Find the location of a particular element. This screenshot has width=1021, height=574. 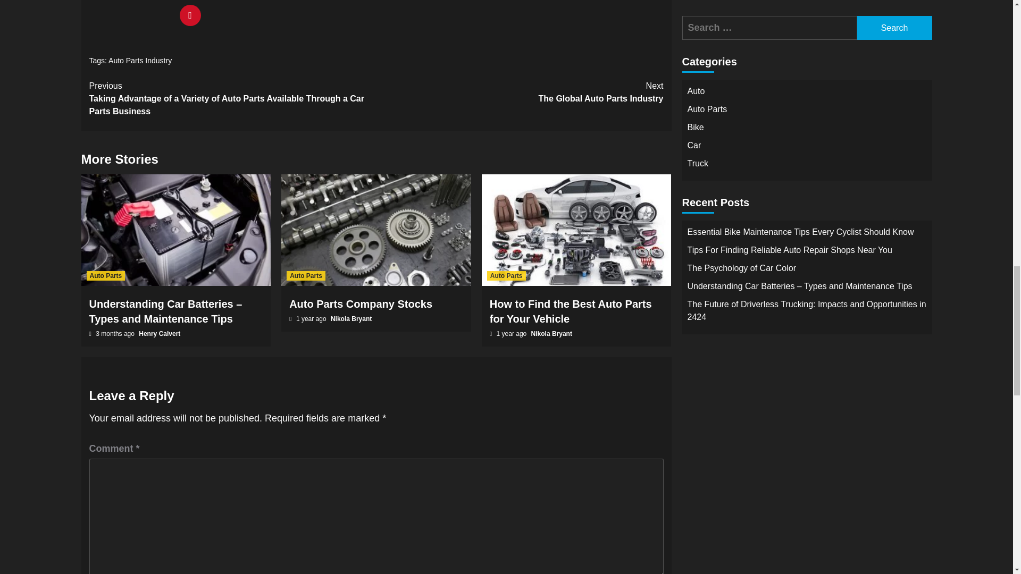

Henry Calvert is located at coordinates (160, 334).